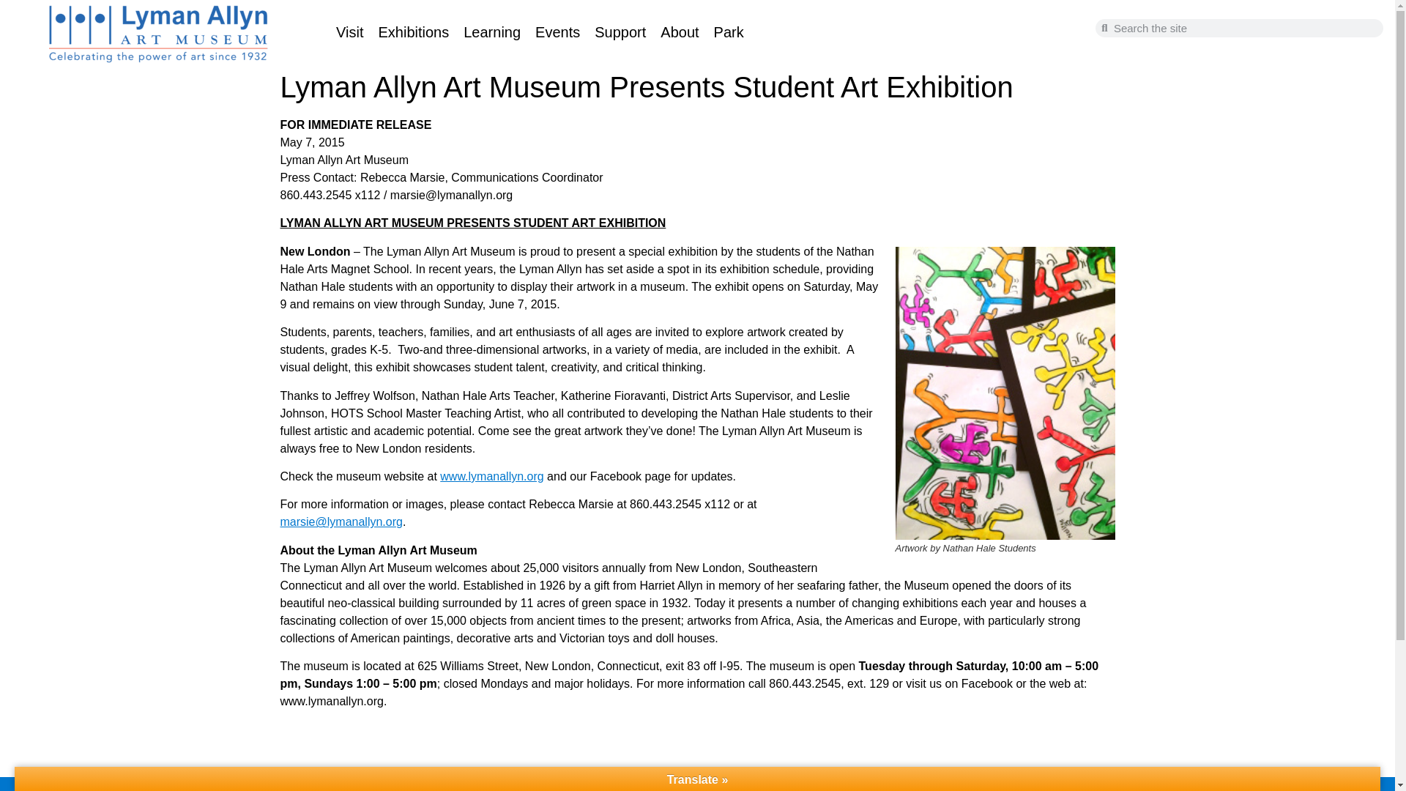  What do you see at coordinates (557, 32) in the screenshot?
I see `Events` at bounding box center [557, 32].